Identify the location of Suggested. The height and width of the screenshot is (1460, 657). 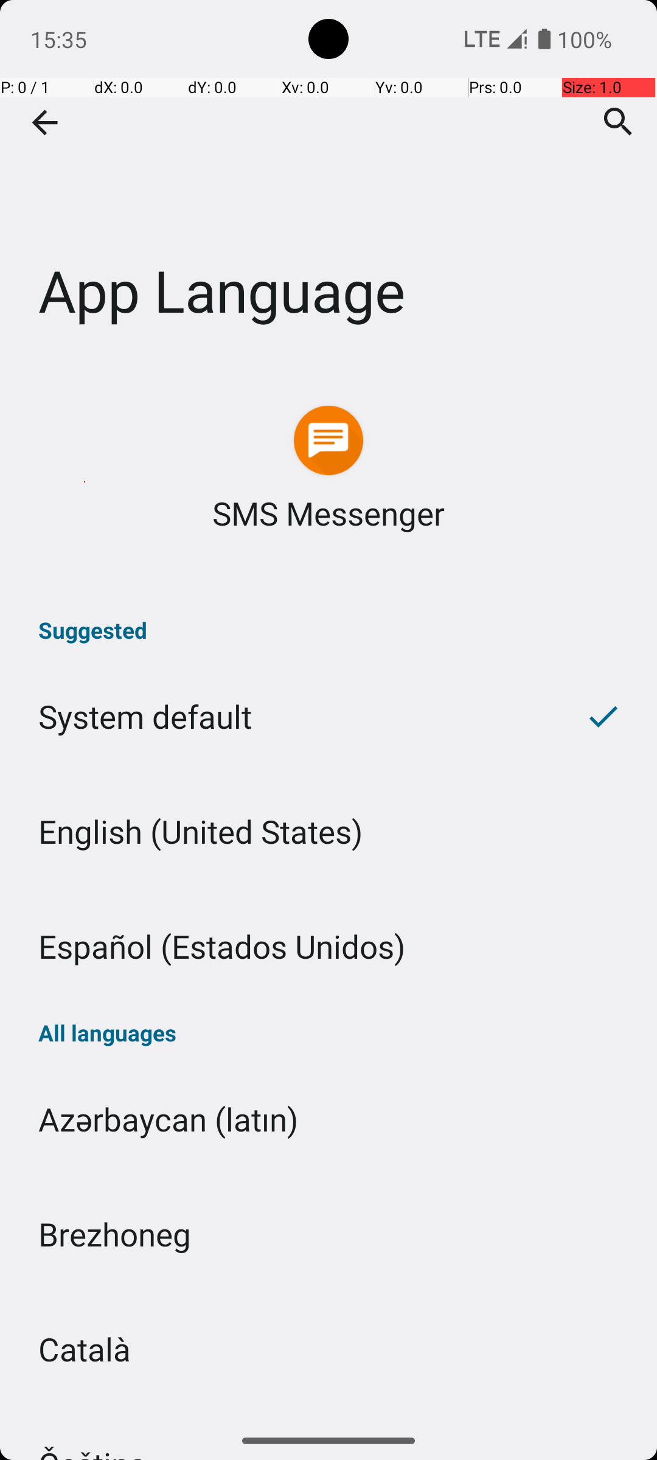
(328, 630).